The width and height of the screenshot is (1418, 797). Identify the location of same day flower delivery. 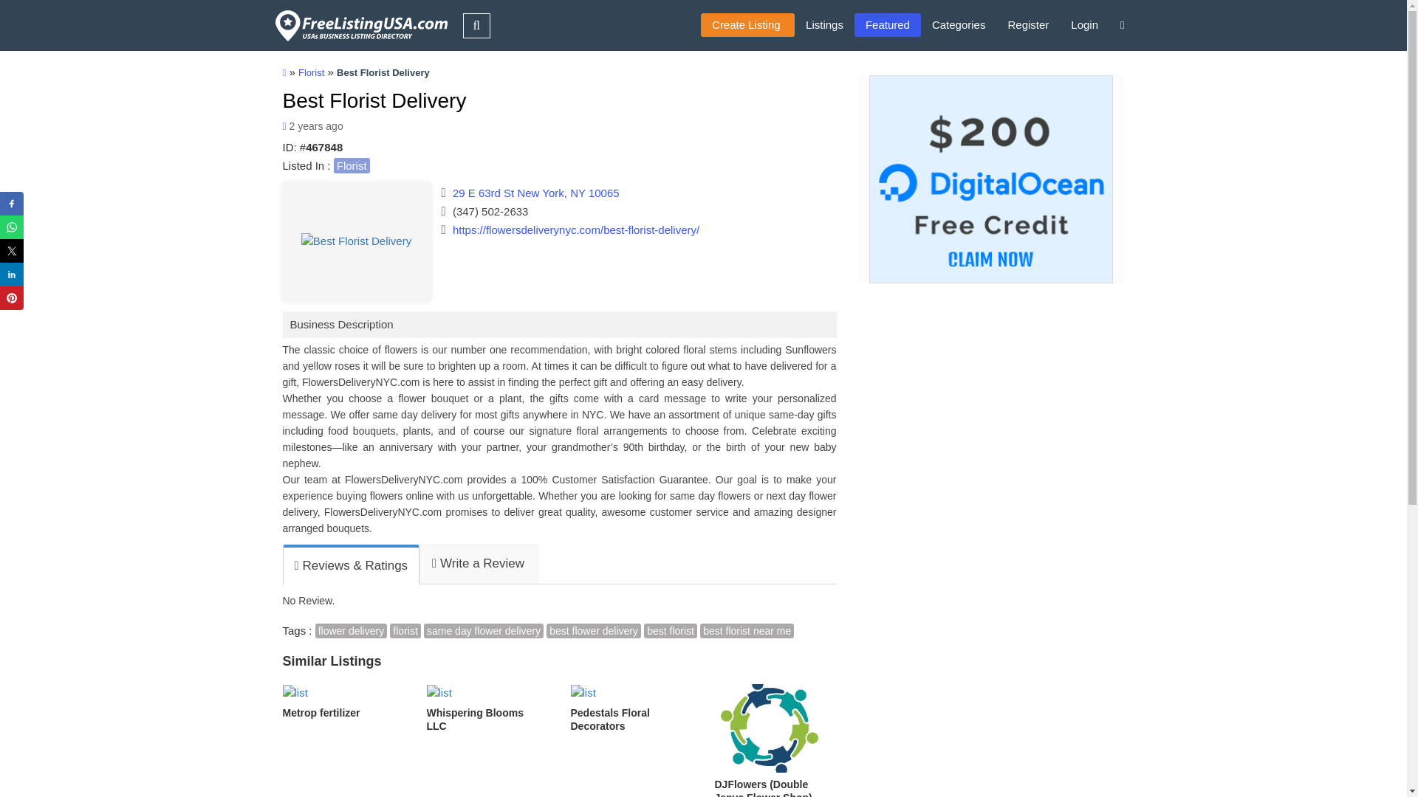
(483, 630).